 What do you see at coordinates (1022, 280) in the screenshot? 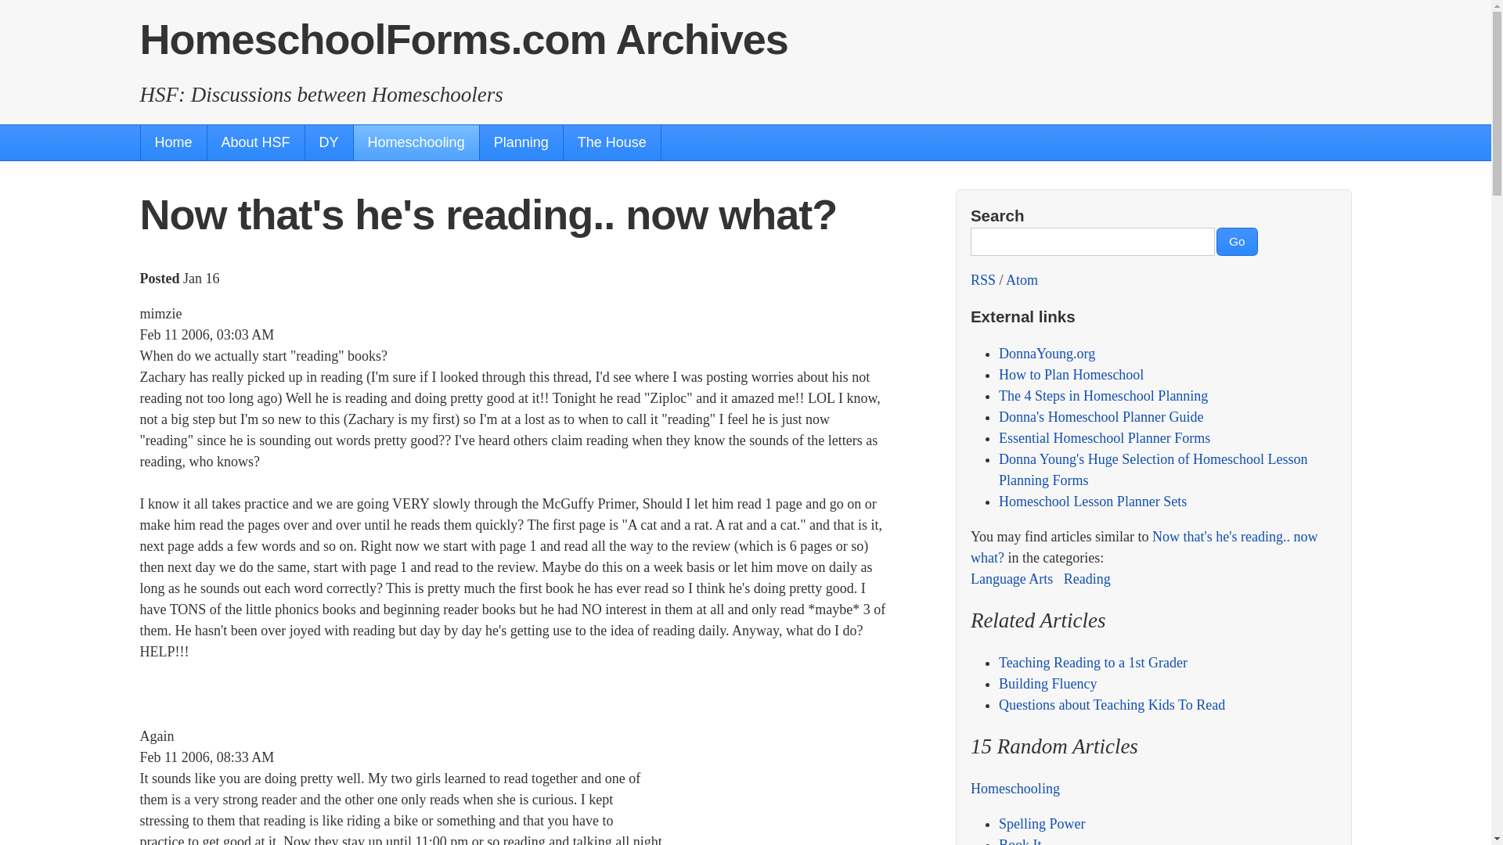
I see `Atom` at bounding box center [1022, 280].